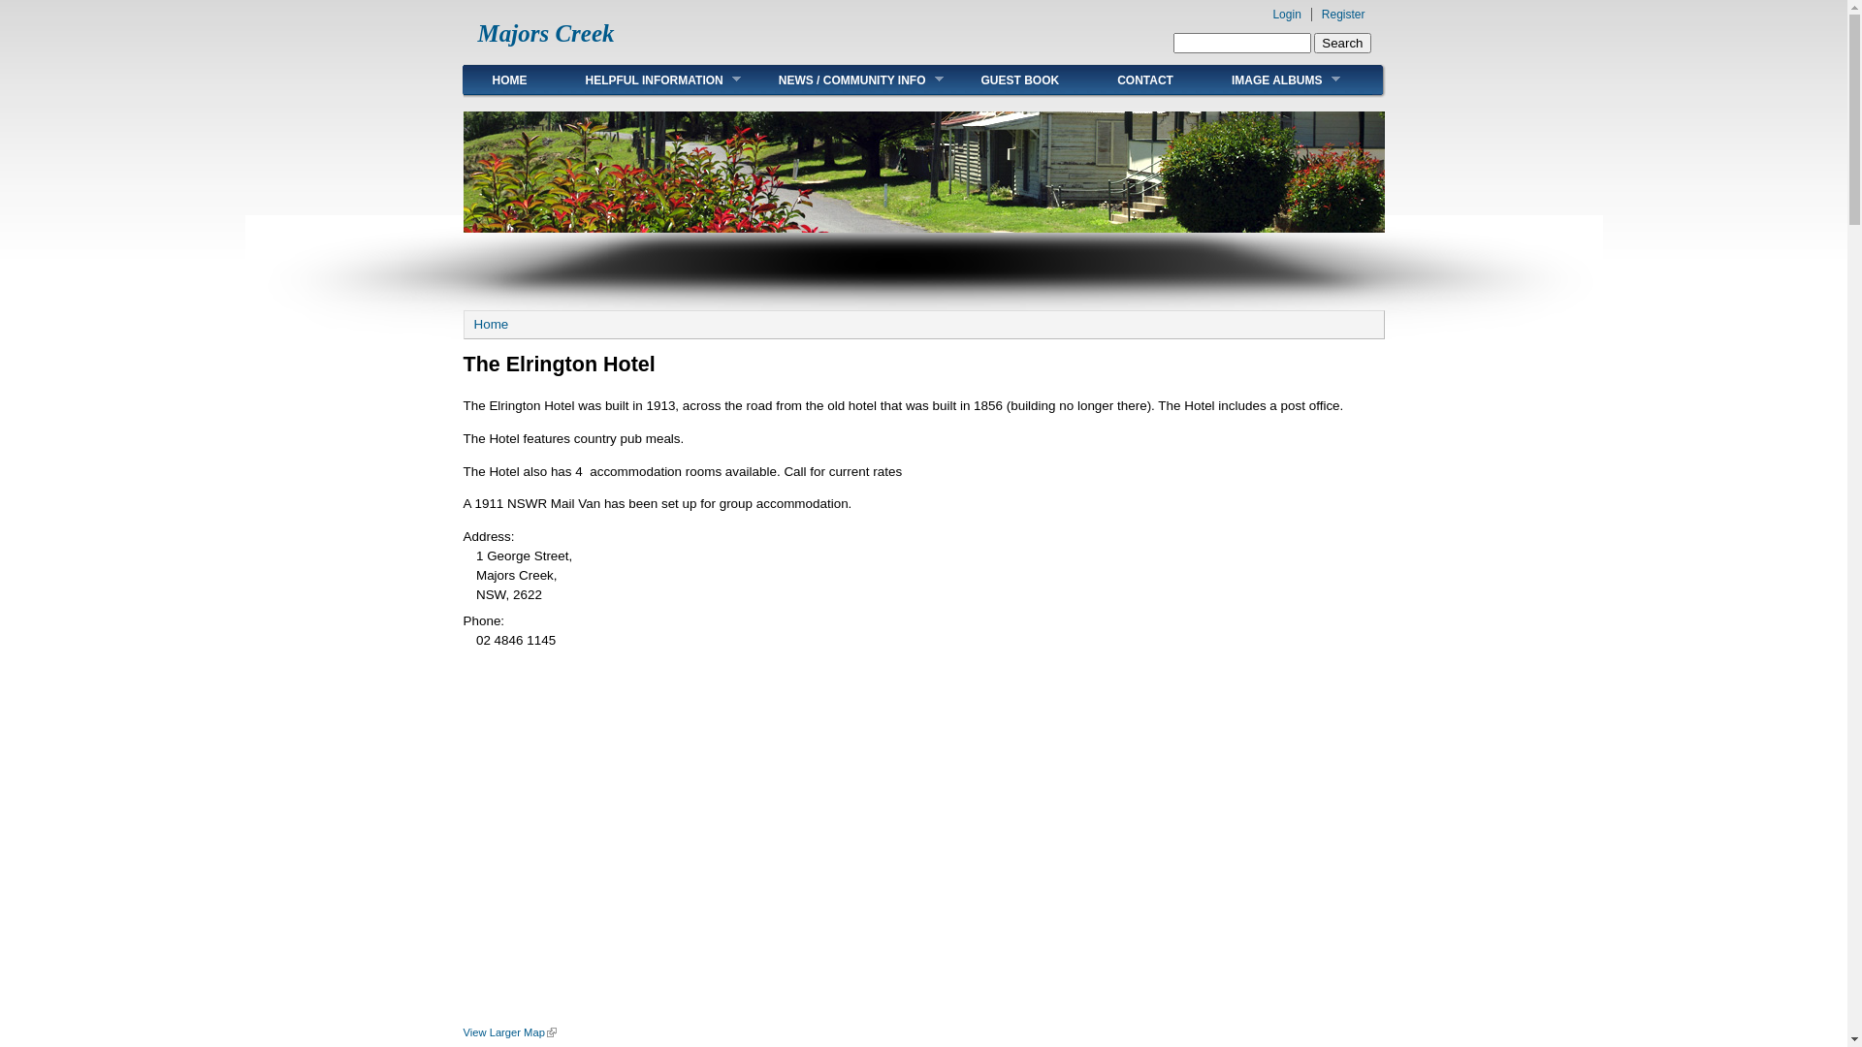 Image resolution: width=1862 pixels, height=1047 pixels. Describe the element at coordinates (1342, 43) in the screenshot. I see `Search` at that location.